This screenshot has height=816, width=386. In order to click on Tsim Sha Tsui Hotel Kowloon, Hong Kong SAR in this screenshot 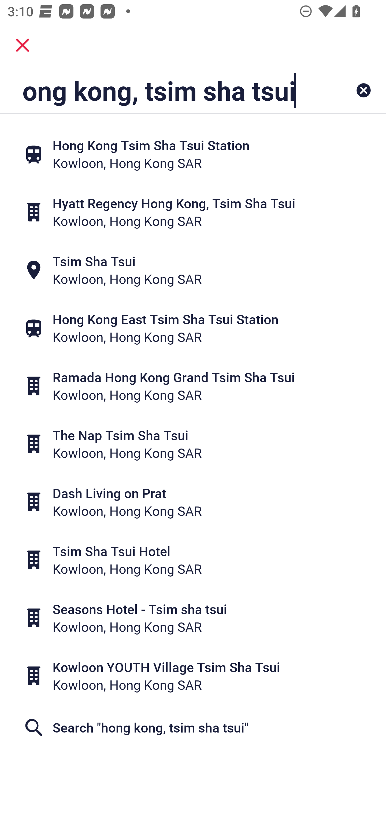, I will do `click(193, 560)`.